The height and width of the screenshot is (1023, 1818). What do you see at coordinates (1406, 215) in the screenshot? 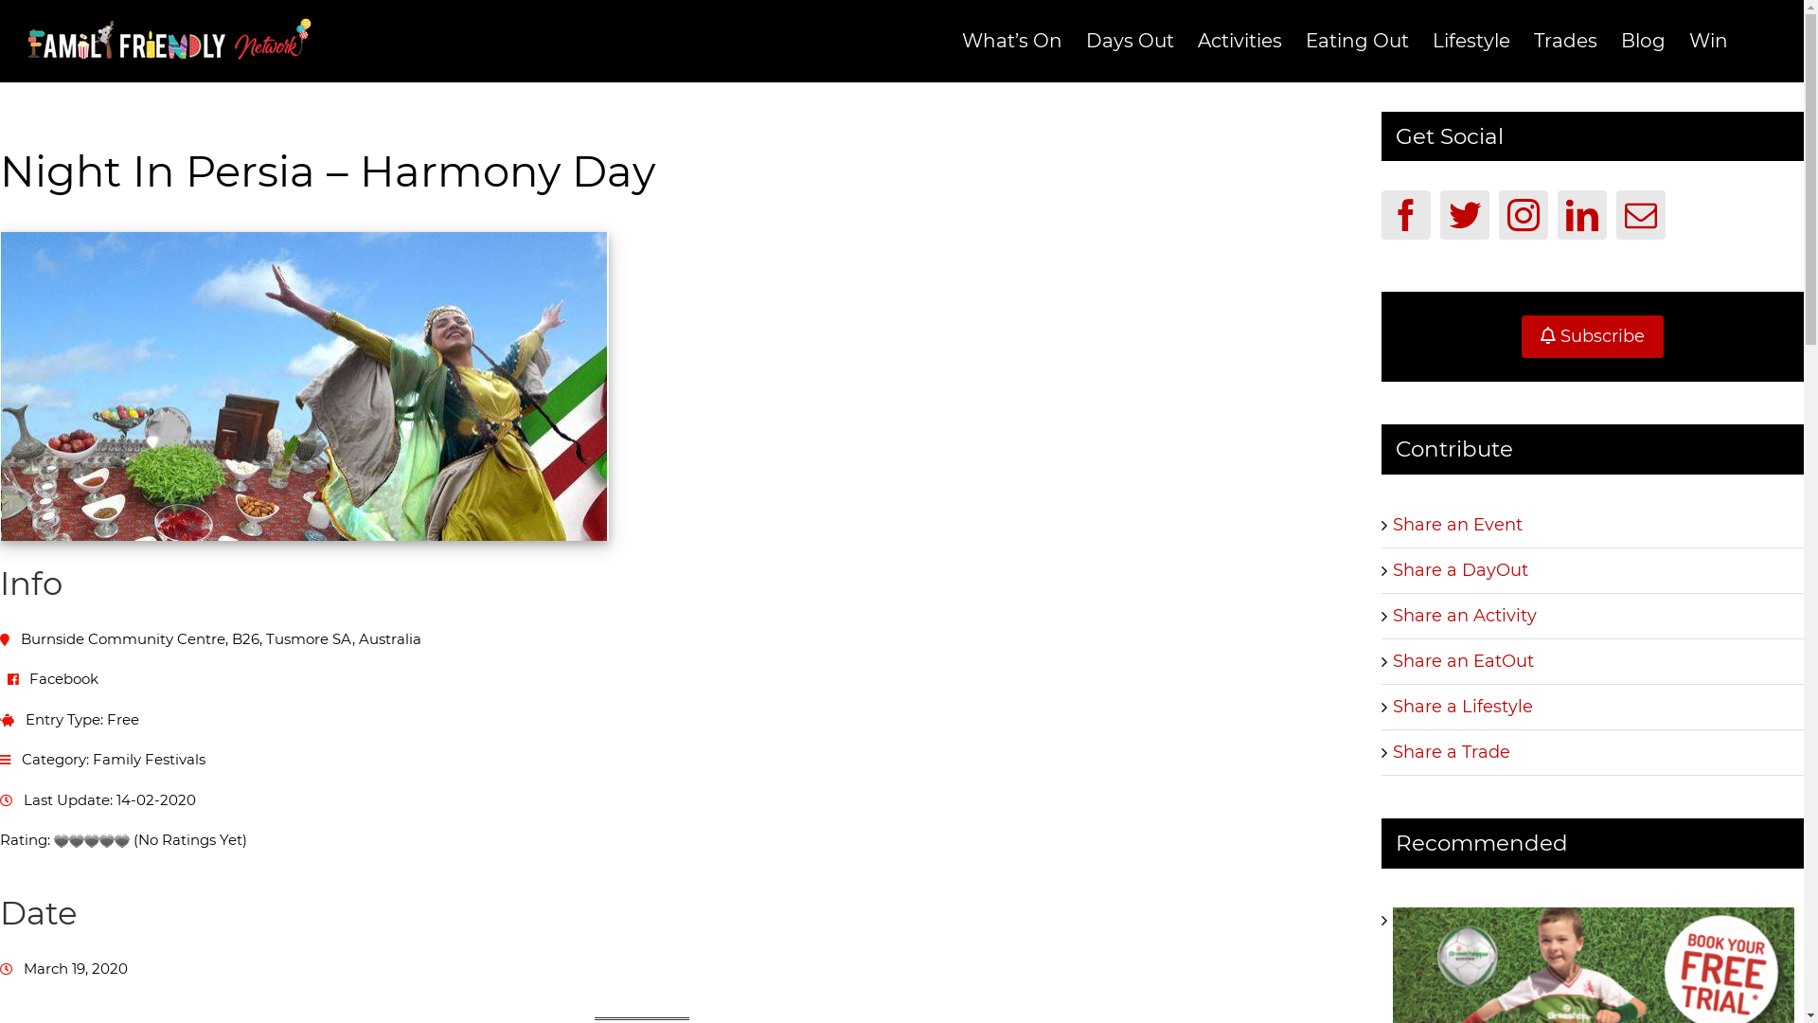
I see `Facebook` at bounding box center [1406, 215].